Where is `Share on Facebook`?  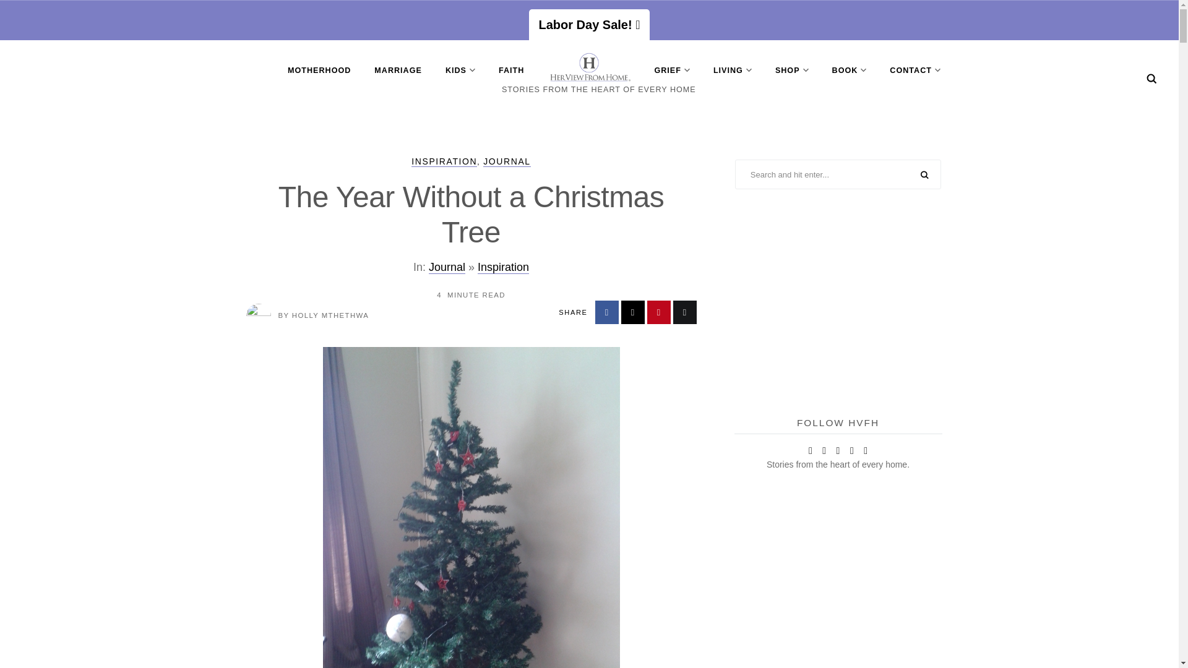 Share on Facebook is located at coordinates (606, 312).